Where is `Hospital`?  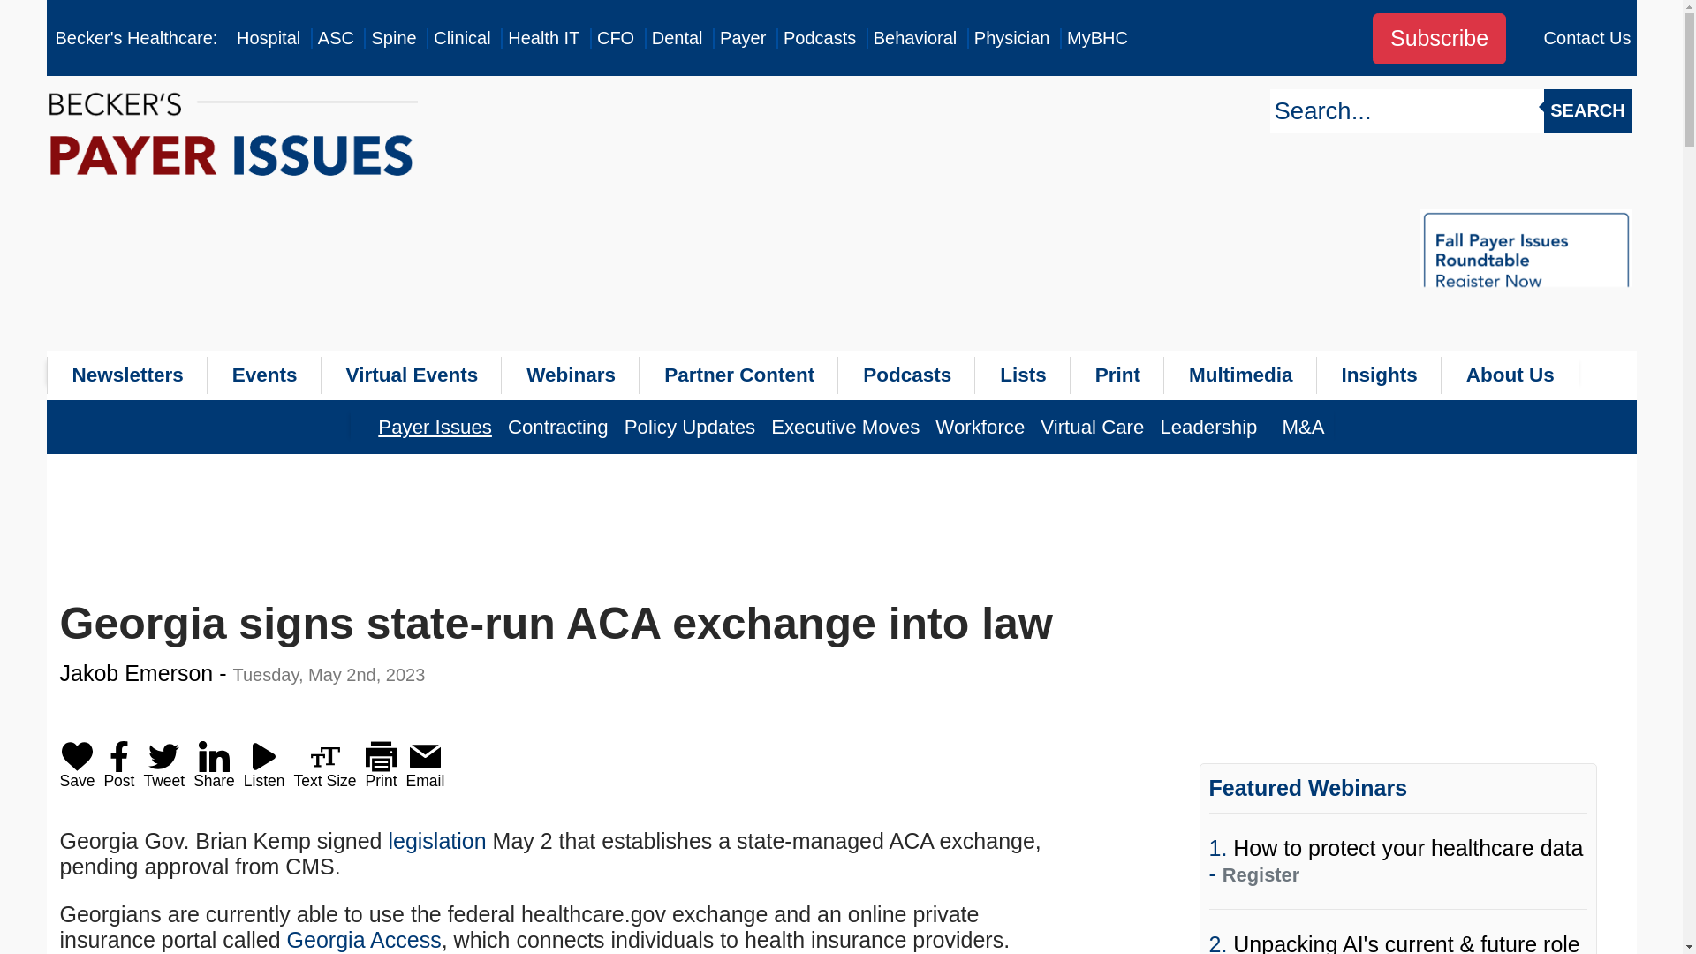 Hospital is located at coordinates (269, 38).